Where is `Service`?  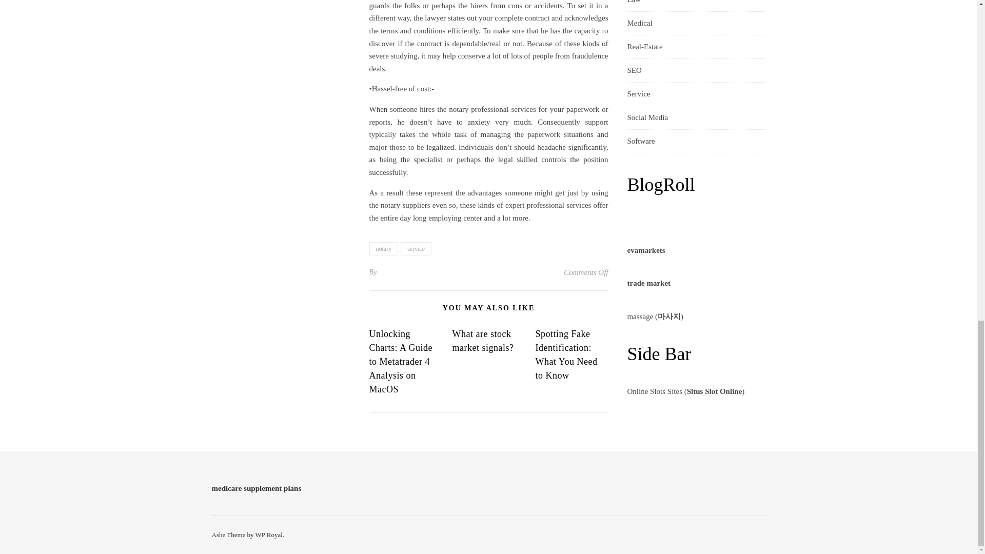 Service is located at coordinates (638, 94).